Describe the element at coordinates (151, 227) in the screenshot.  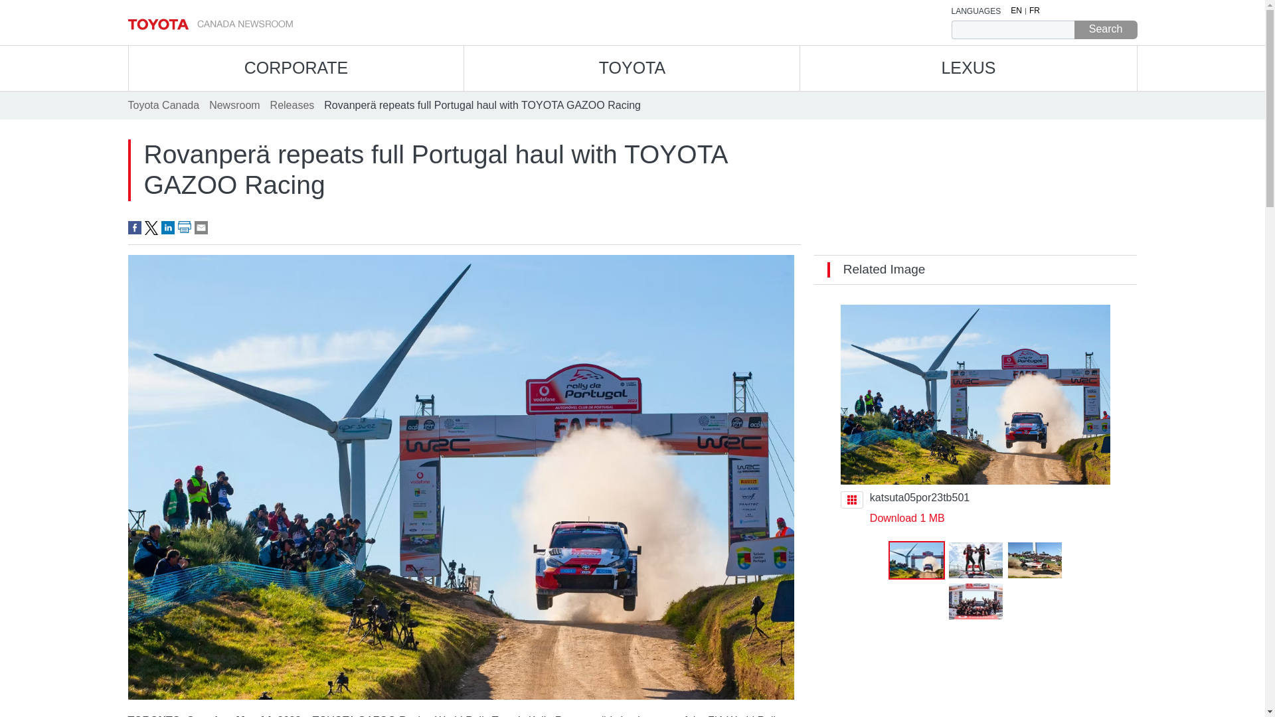
I see `tiwtter icon` at that location.